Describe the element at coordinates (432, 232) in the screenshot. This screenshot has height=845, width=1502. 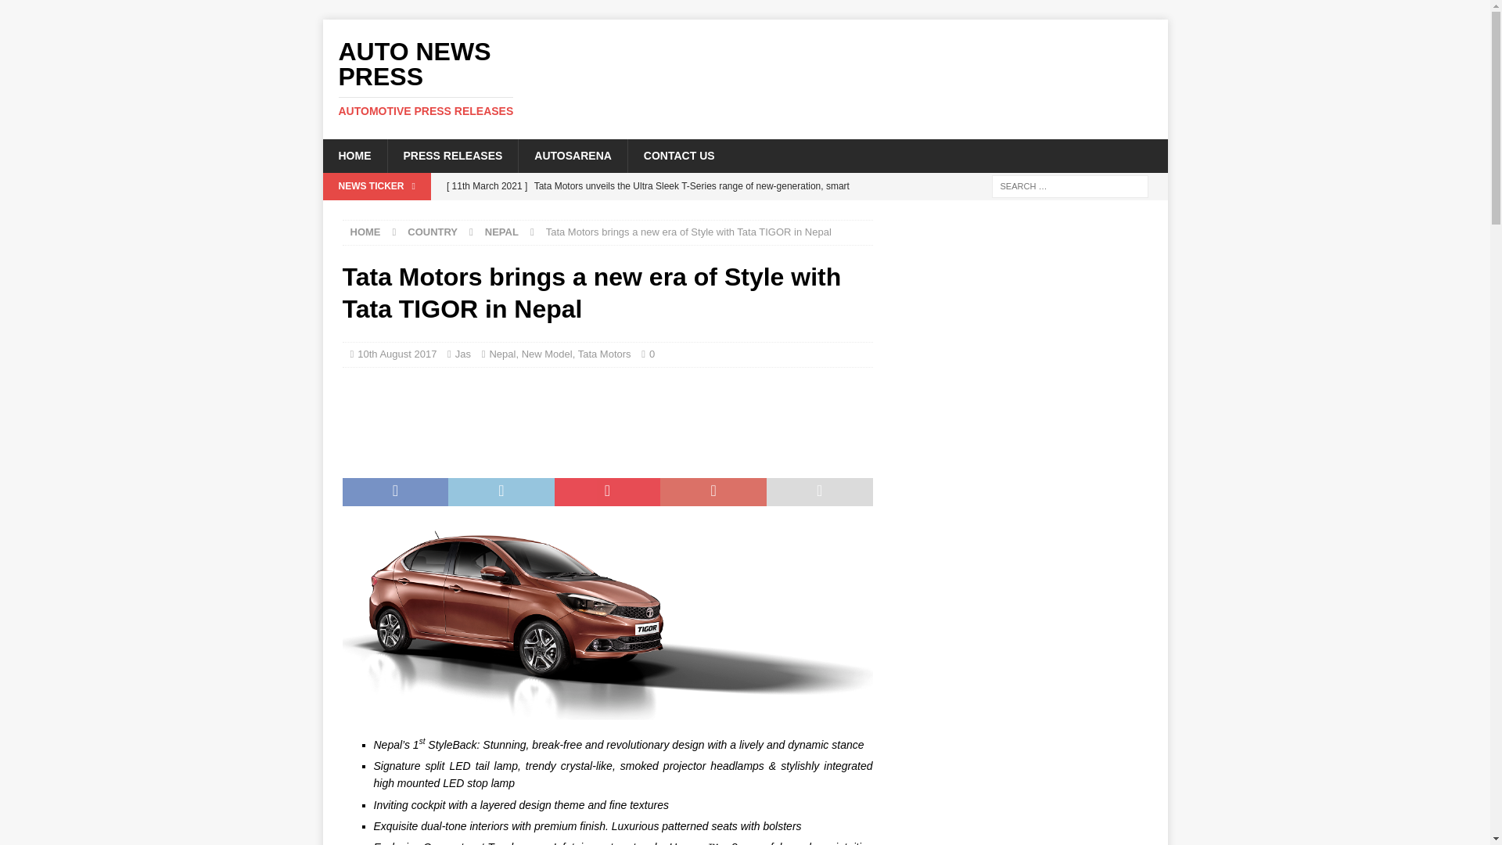
I see `AUTOSARENA` at that location.